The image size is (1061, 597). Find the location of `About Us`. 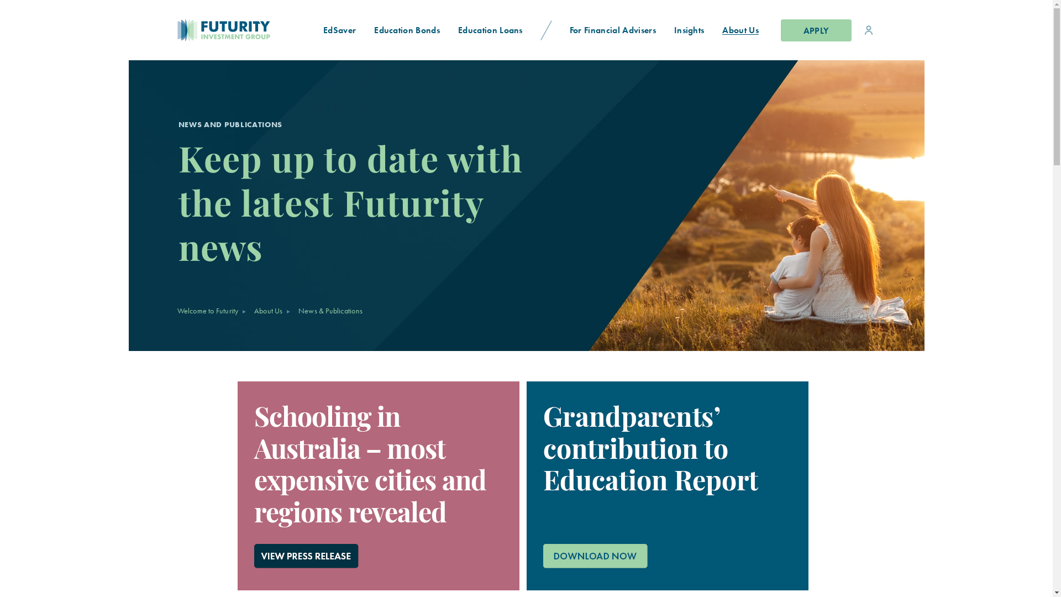

About Us is located at coordinates (269, 311).